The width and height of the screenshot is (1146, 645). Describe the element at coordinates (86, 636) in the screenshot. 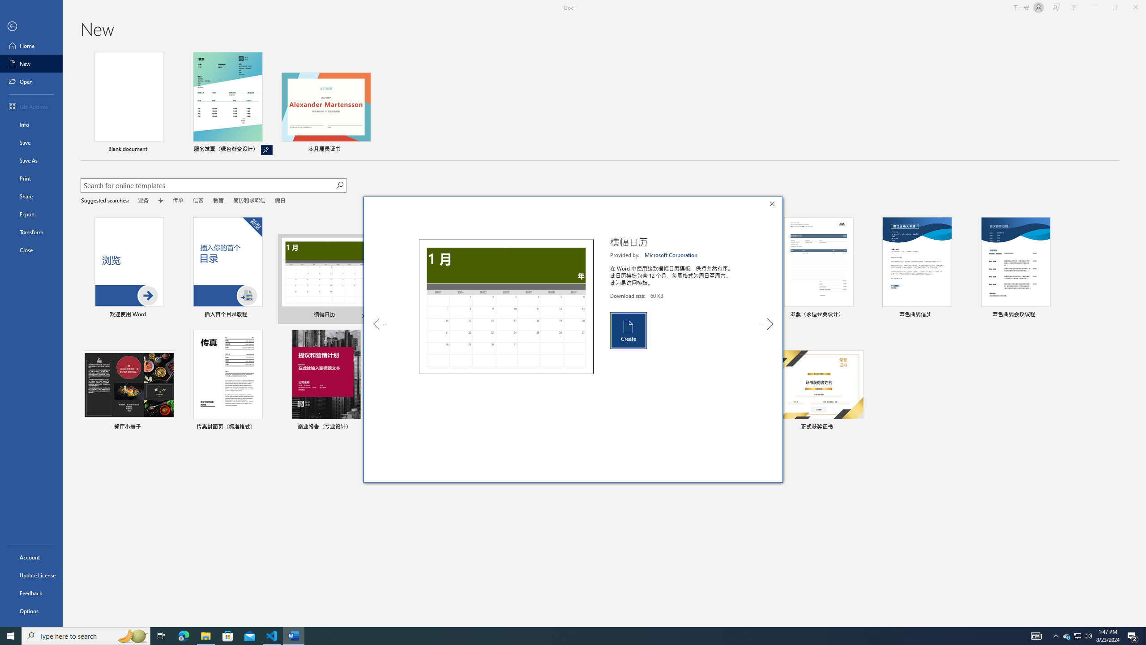

I see `Type here to search` at that location.